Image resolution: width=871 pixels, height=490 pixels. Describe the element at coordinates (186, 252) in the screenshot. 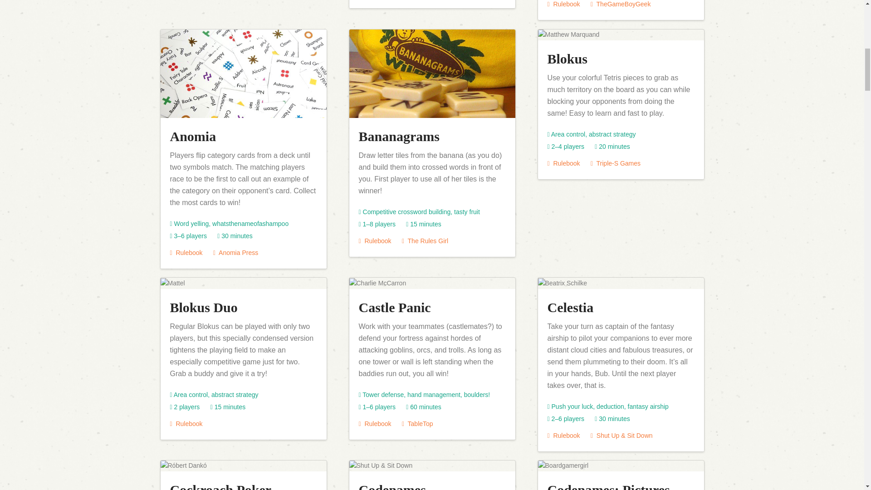

I see `  Rulebook` at that location.